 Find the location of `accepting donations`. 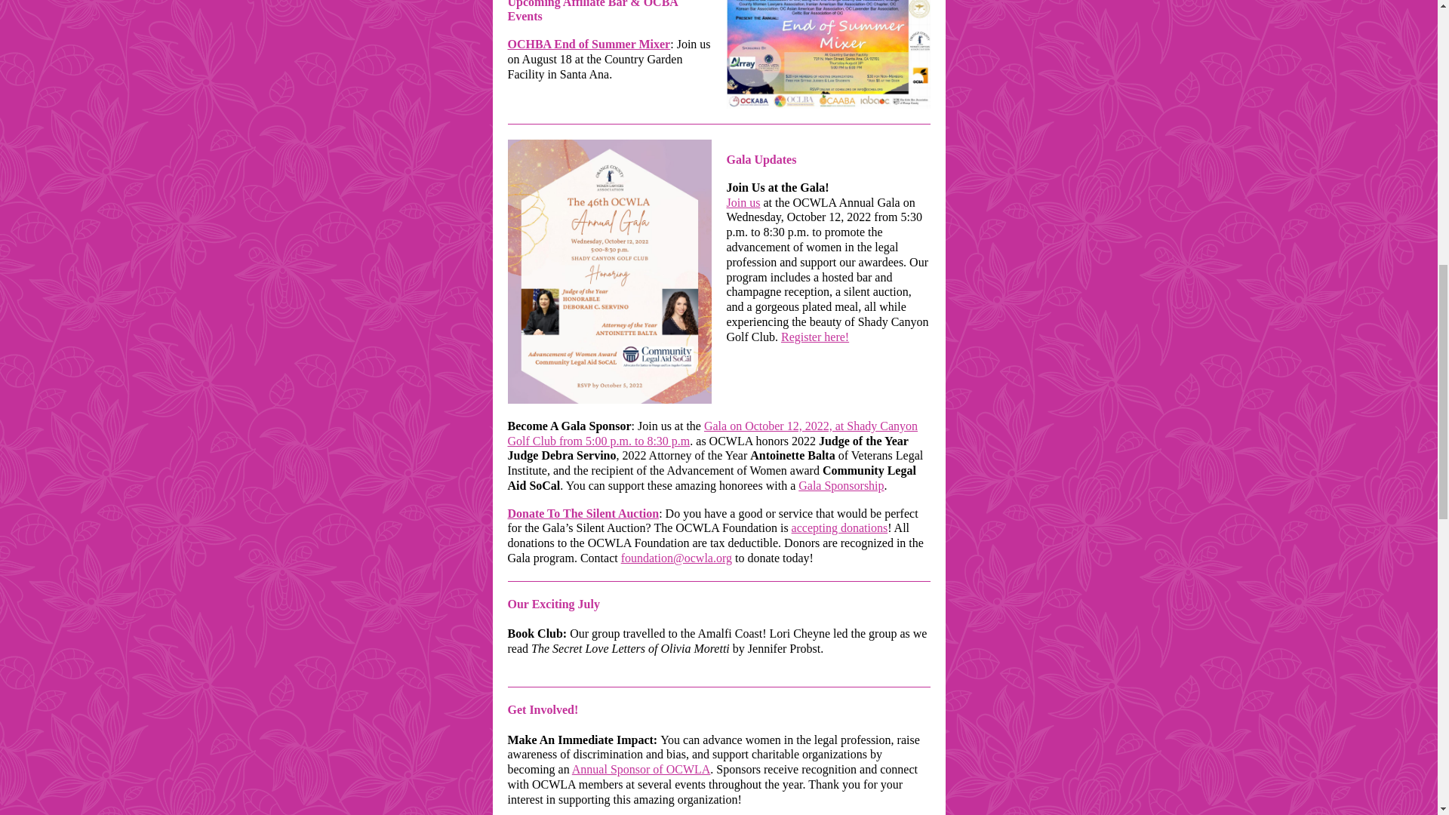

accepting donations is located at coordinates (839, 528).